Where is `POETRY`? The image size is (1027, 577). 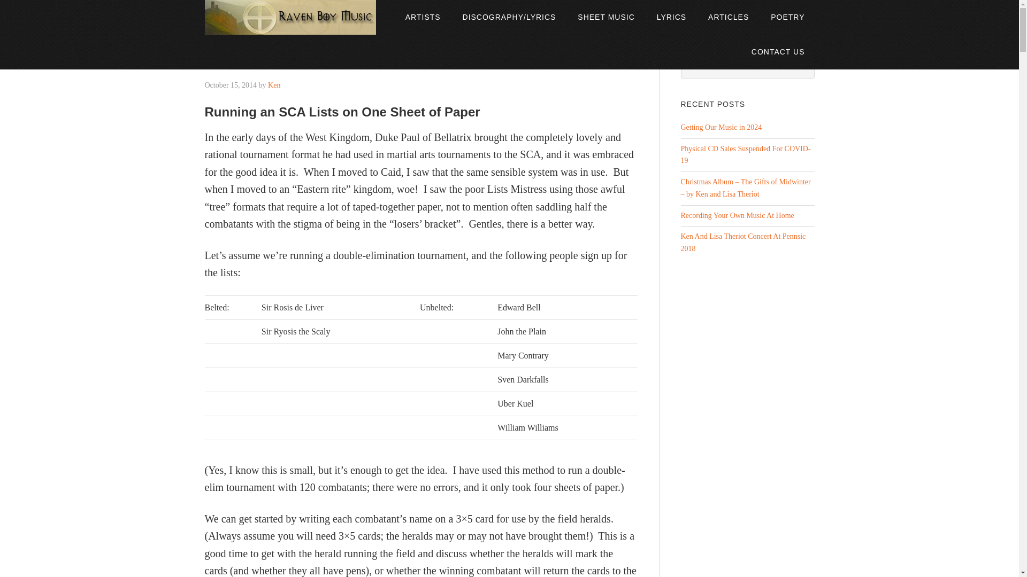
POETRY is located at coordinates (787, 17).